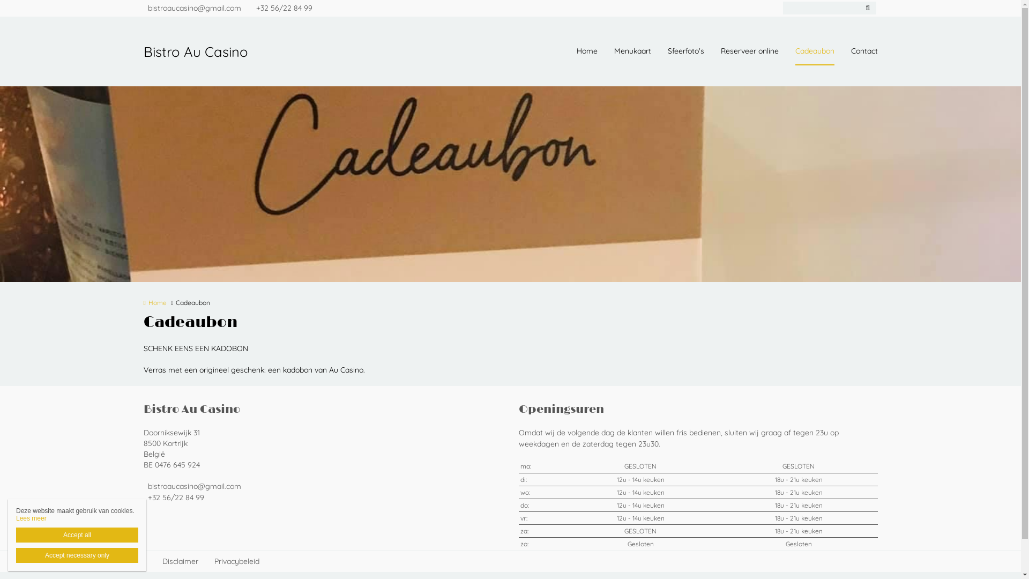 The image size is (1029, 579). I want to click on Reserveer online, so click(749, 51).